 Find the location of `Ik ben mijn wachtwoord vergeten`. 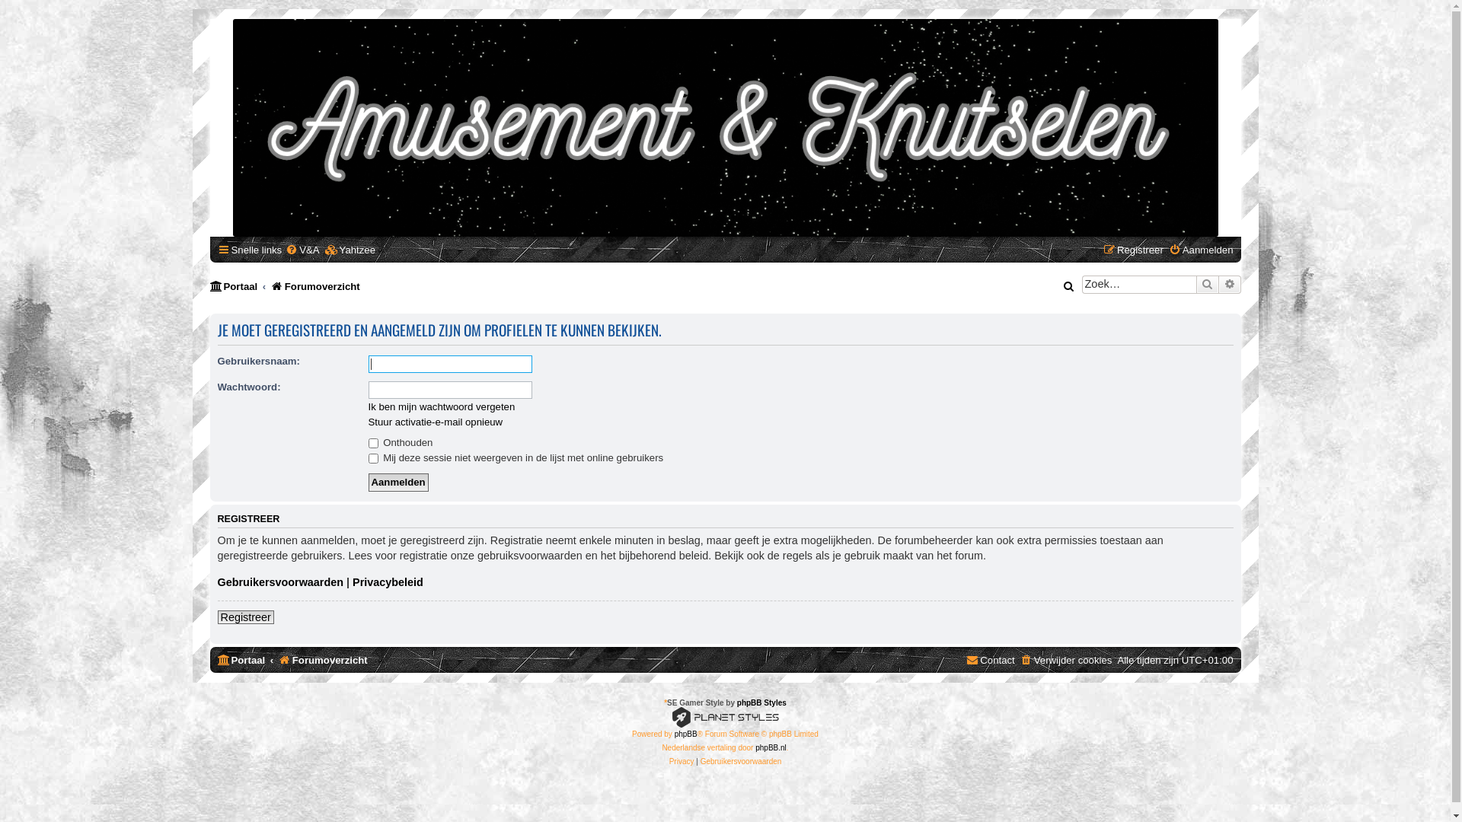

Ik ben mijn wachtwoord vergeten is located at coordinates (442, 406).